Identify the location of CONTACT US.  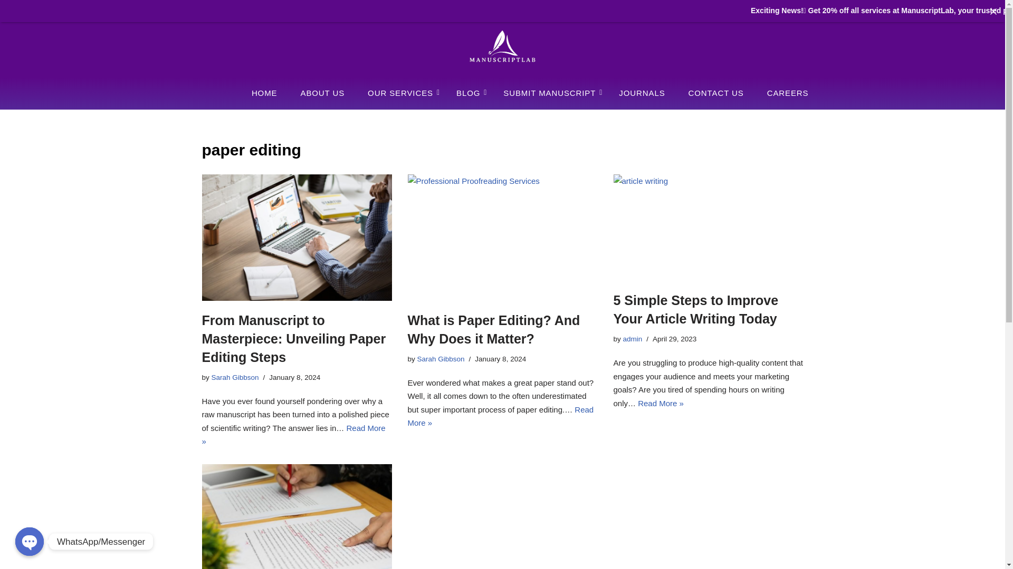
(716, 93).